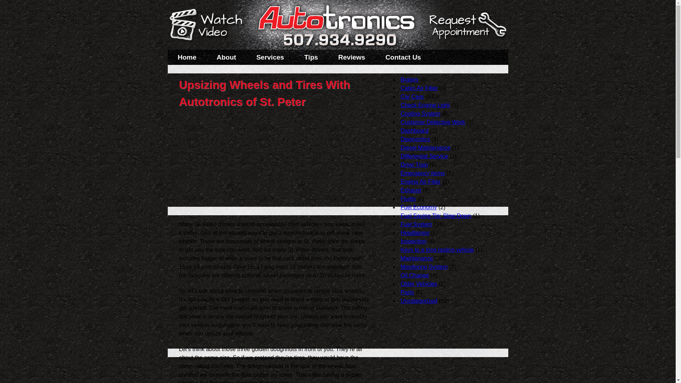 The width and height of the screenshot is (681, 383). What do you see at coordinates (421, 113) in the screenshot?
I see `Cooling System` at bounding box center [421, 113].